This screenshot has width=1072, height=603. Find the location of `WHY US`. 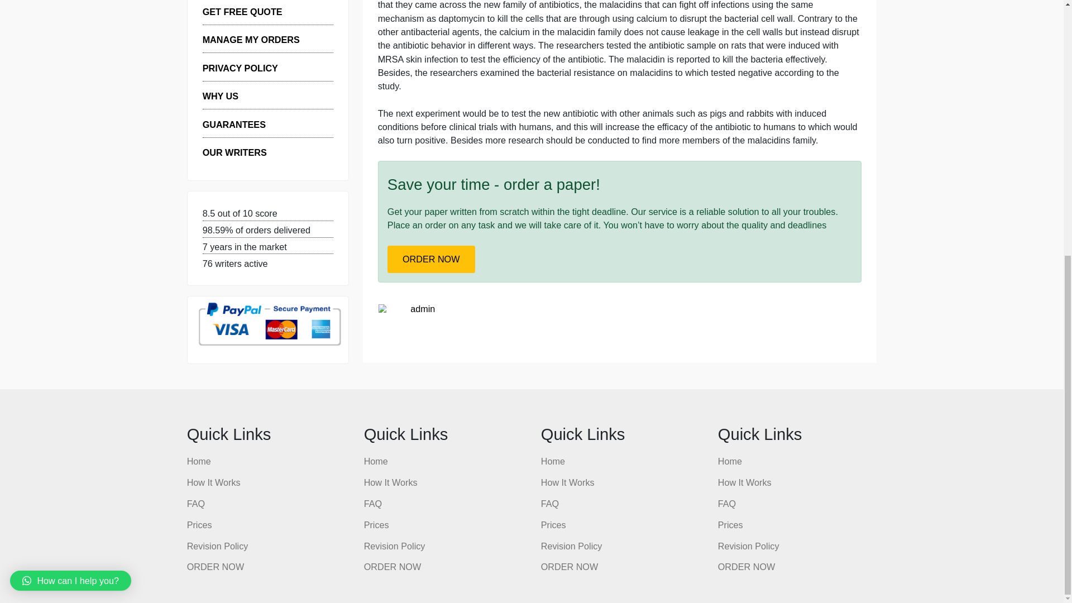

WHY US is located at coordinates (245, 156).